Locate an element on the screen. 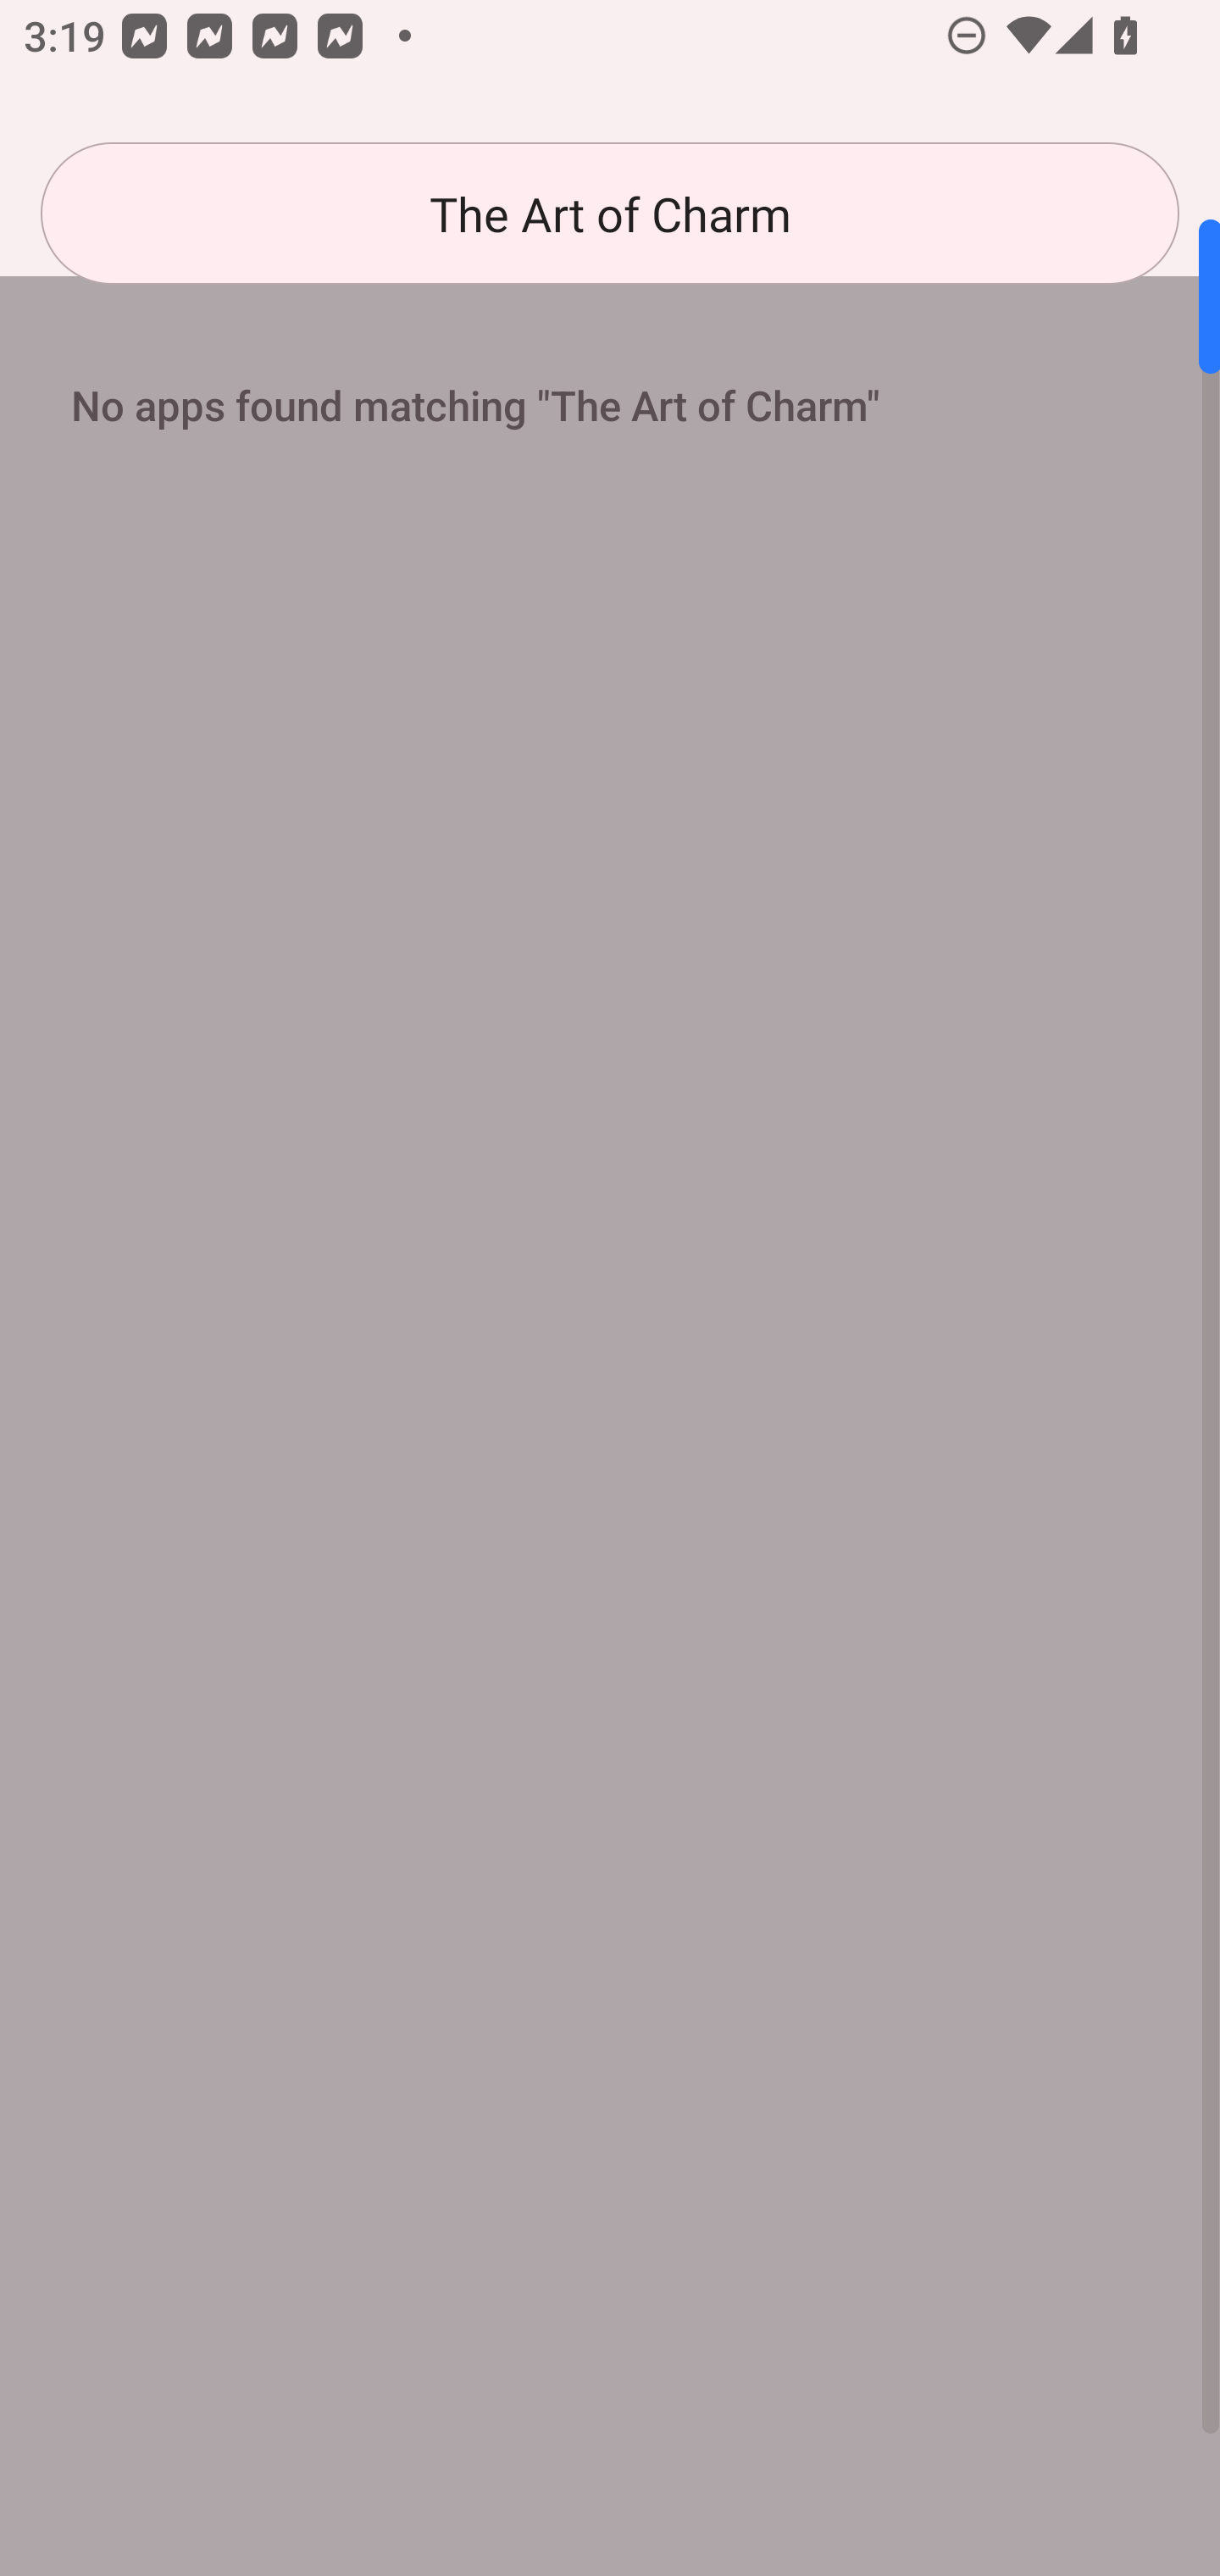  The Art of Charm is located at coordinates (610, 214).